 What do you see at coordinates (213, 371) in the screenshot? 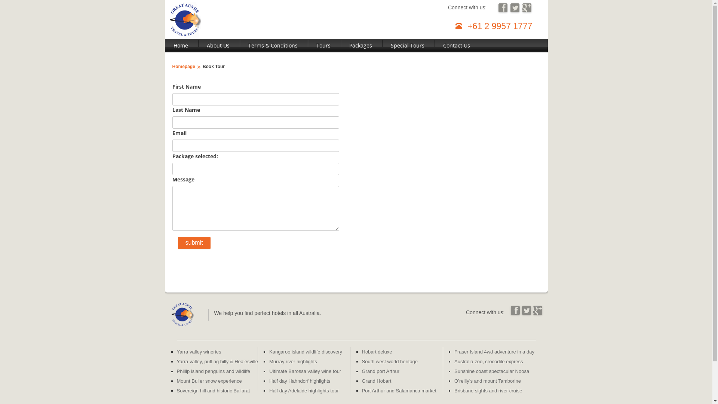
I see `Phillip island penguins and wildlife` at bounding box center [213, 371].